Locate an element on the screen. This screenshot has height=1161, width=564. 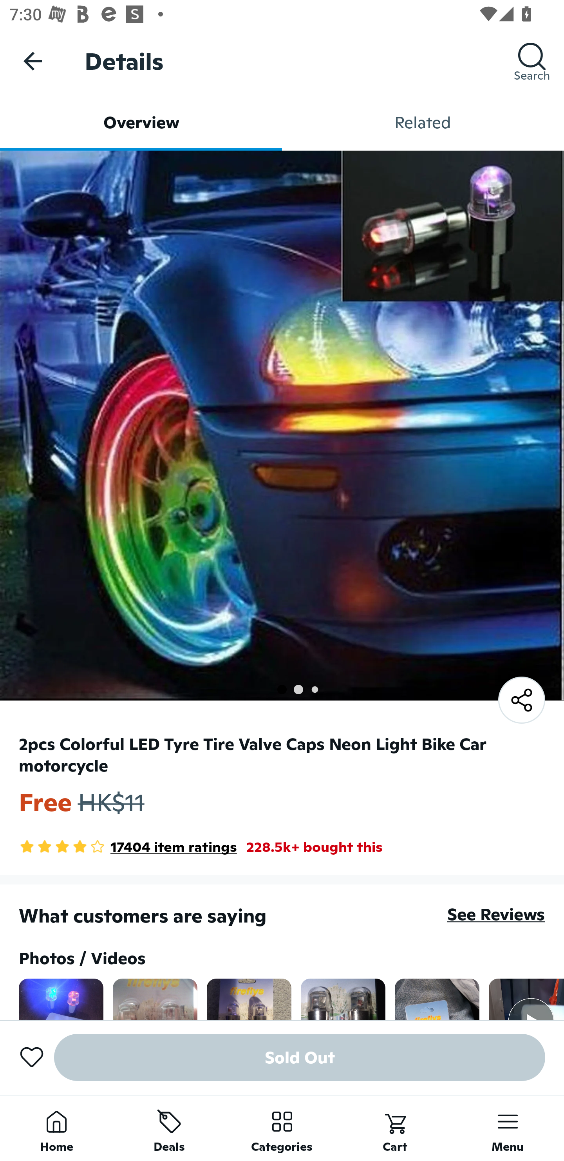
Home is located at coordinates (56, 1128).